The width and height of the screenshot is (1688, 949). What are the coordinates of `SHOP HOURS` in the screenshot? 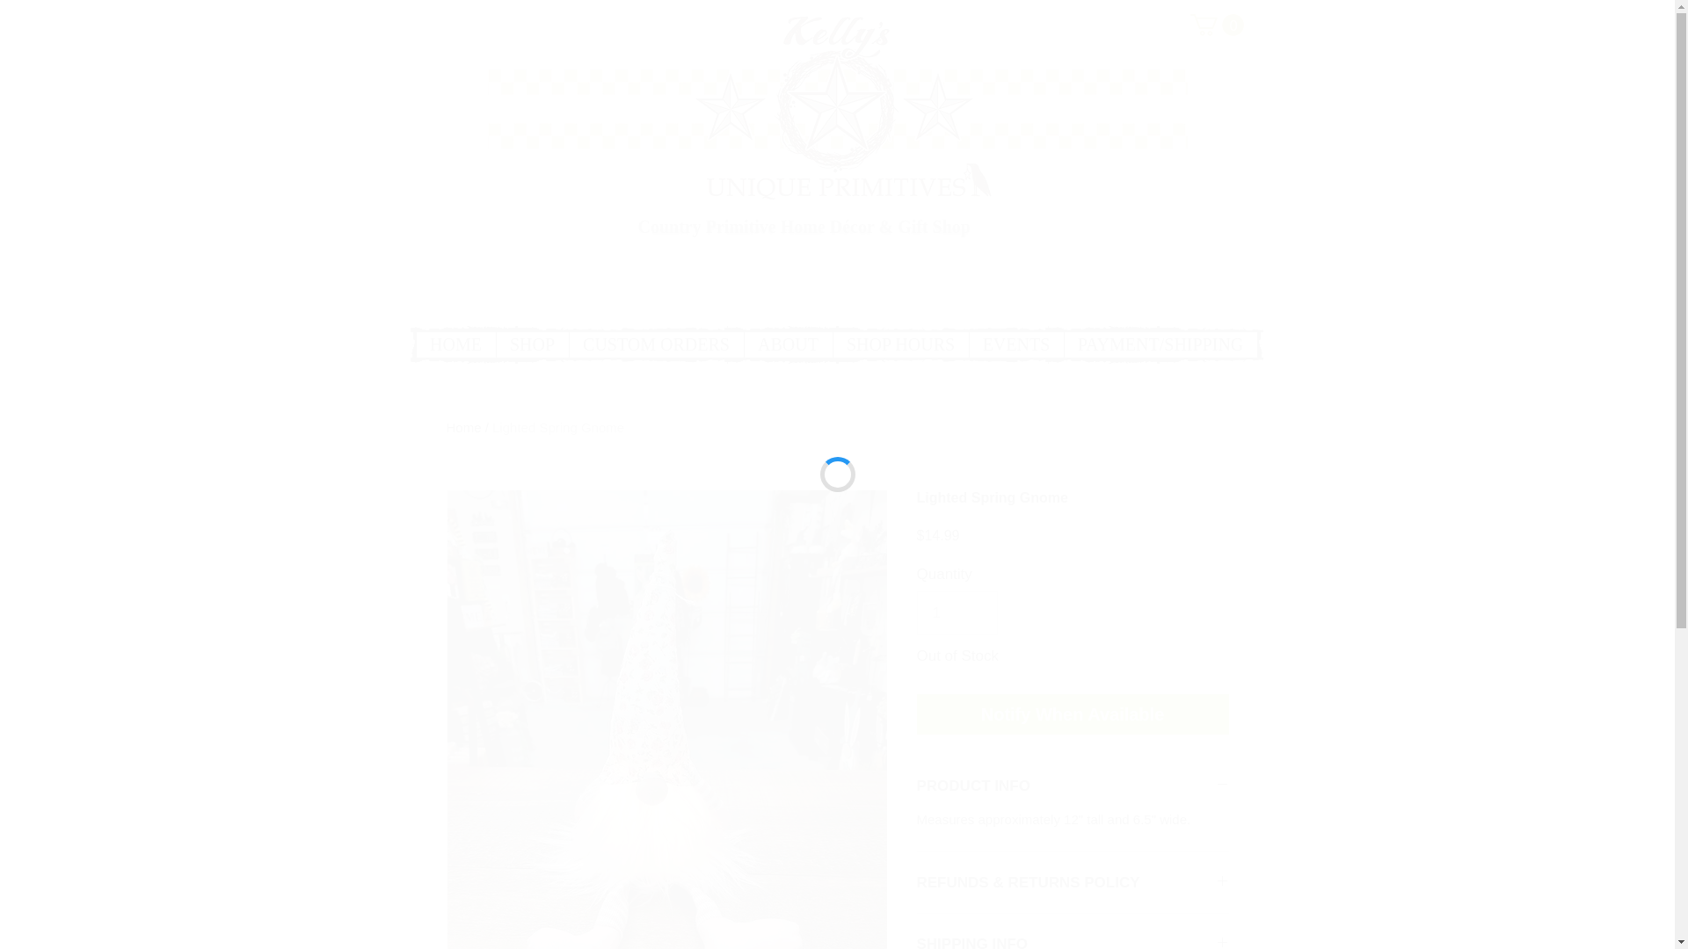 It's located at (899, 344).